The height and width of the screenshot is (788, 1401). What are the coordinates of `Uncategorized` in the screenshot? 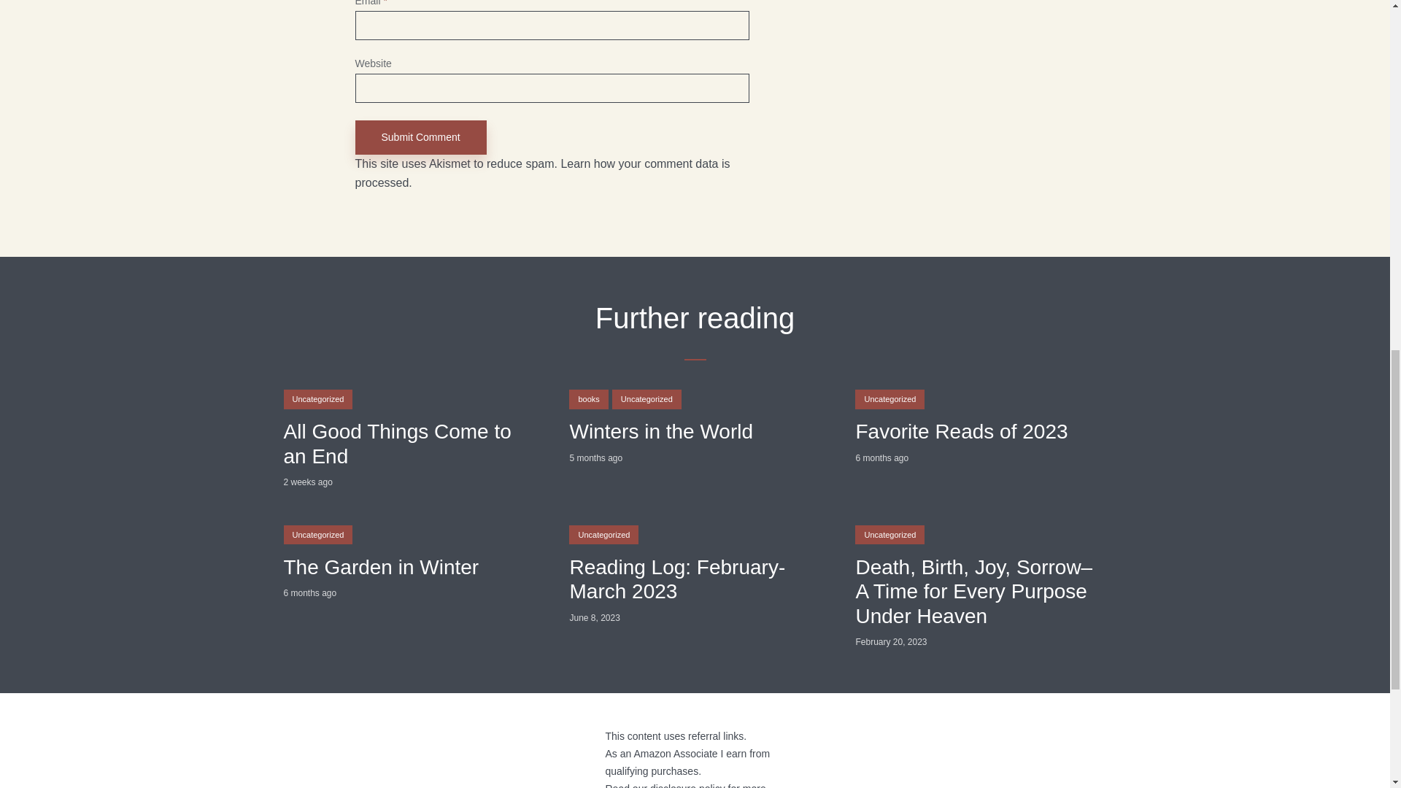 It's located at (317, 535).